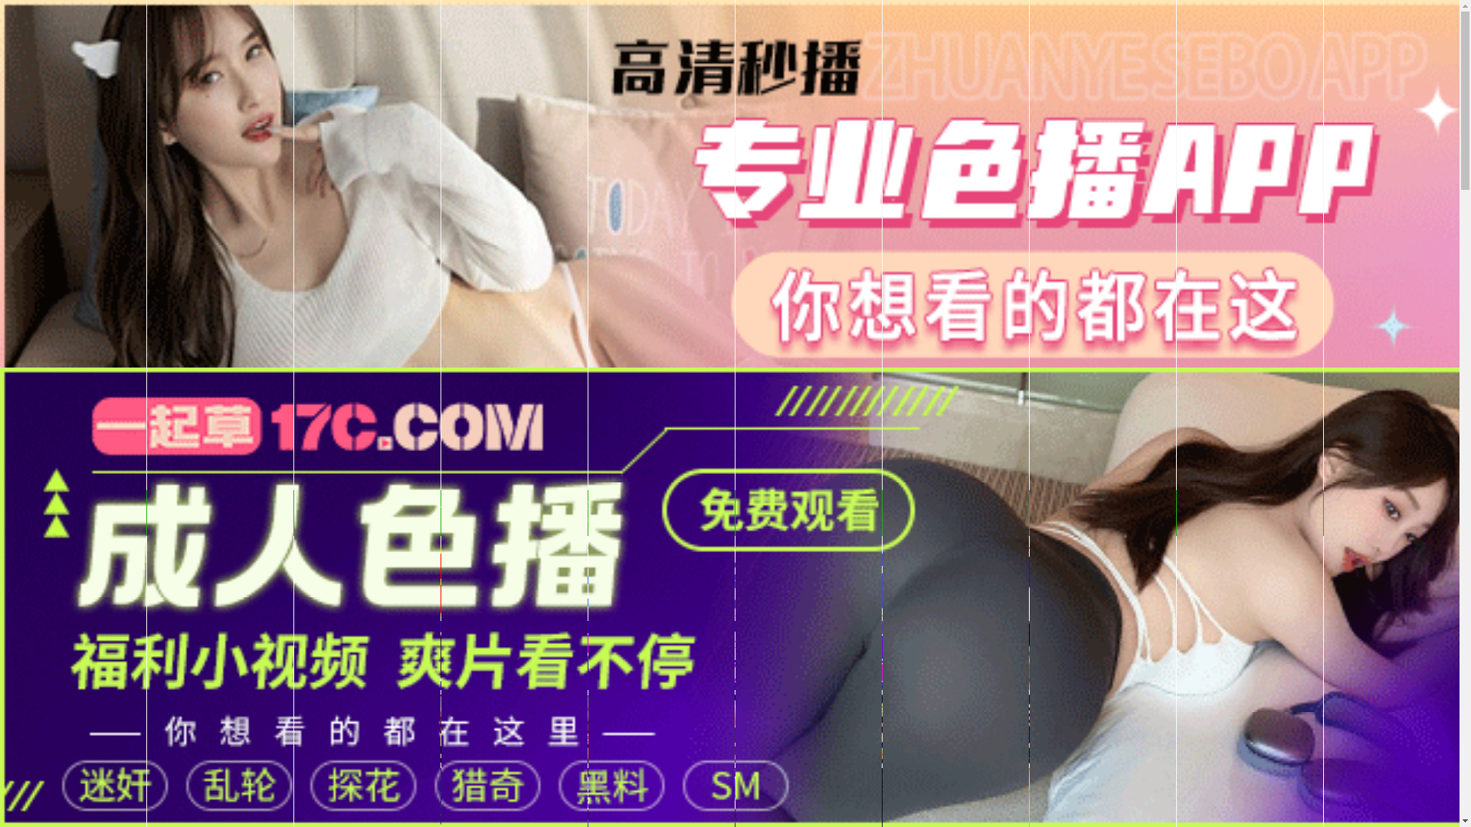 The image size is (1471, 827). Describe the element at coordinates (700, 521) in the screenshot. I see `www.xmkk5.com` at that location.